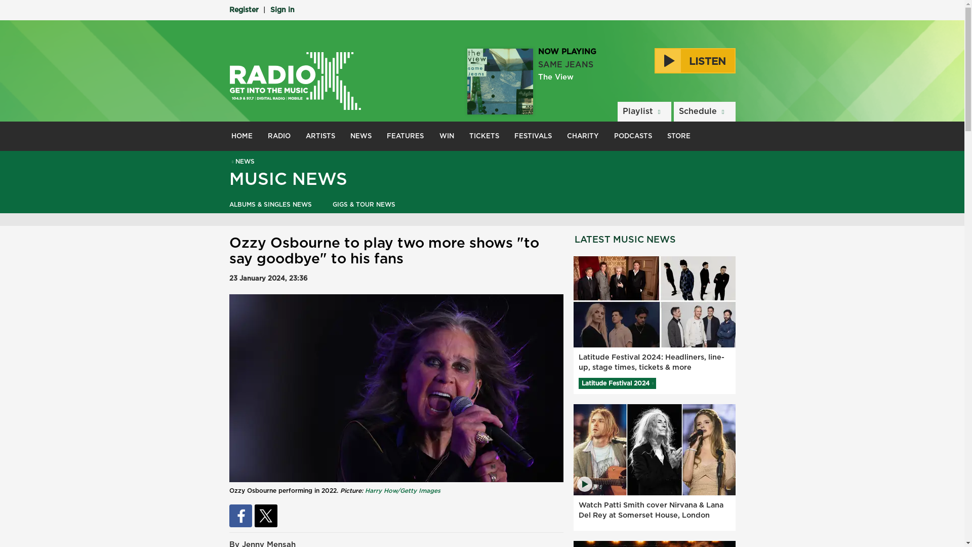 This screenshot has width=972, height=547. Describe the element at coordinates (447, 136) in the screenshot. I see `WIN` at that location.